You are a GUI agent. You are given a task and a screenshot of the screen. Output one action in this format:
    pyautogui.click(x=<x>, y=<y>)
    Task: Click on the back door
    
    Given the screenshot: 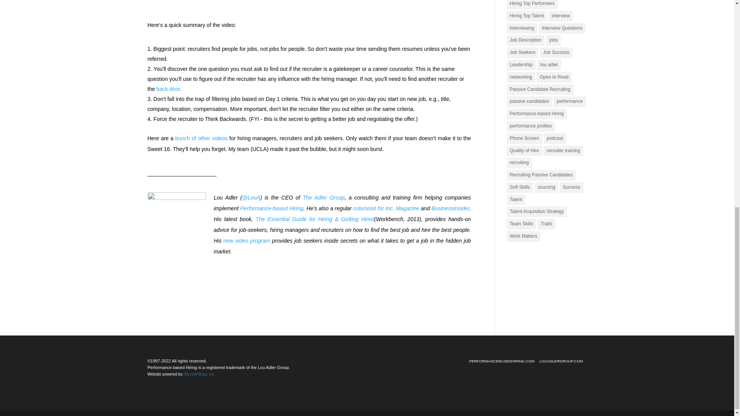 What is the action you would take?
    pyautogui.click(x=168, y=89)
    